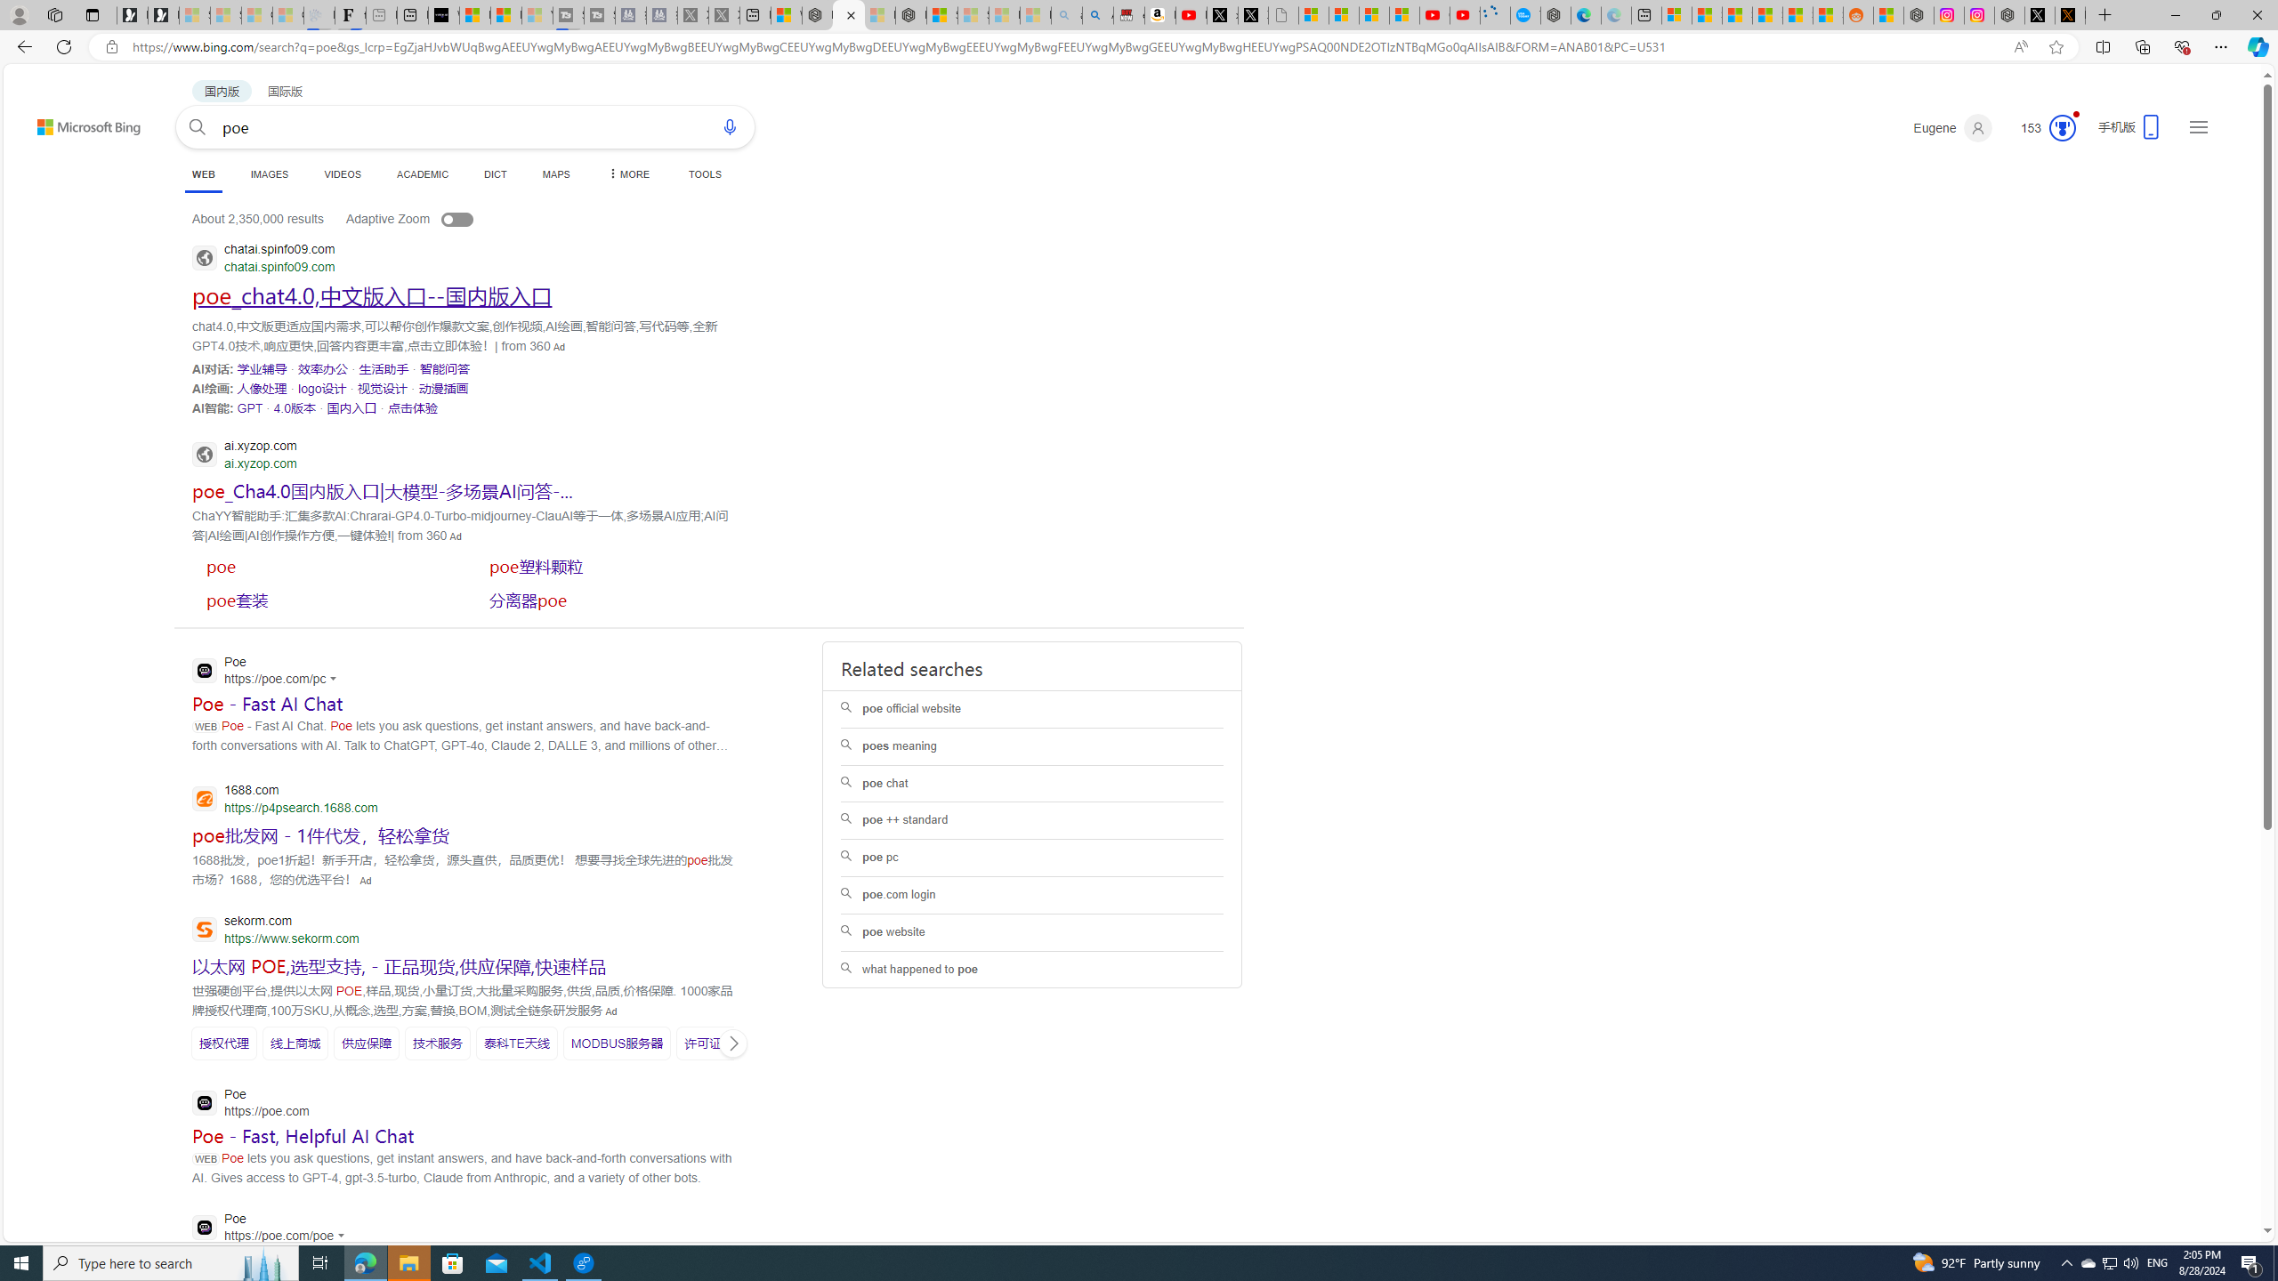  I want to click on SERP,5573, so click(412, 407).